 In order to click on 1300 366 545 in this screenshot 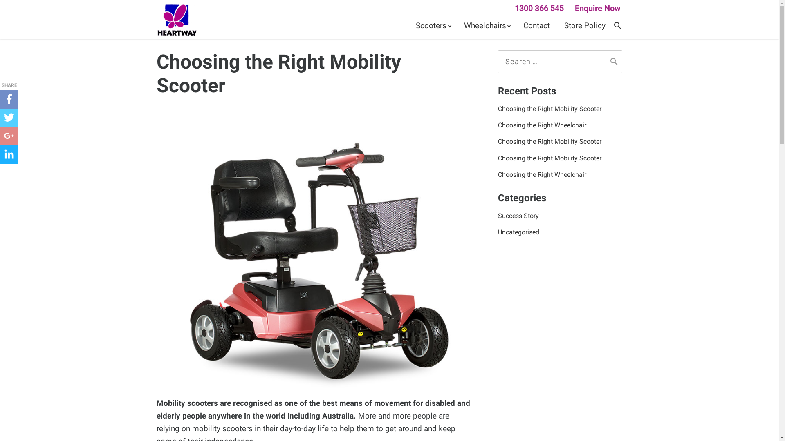, I will do `click(539, 8)`.